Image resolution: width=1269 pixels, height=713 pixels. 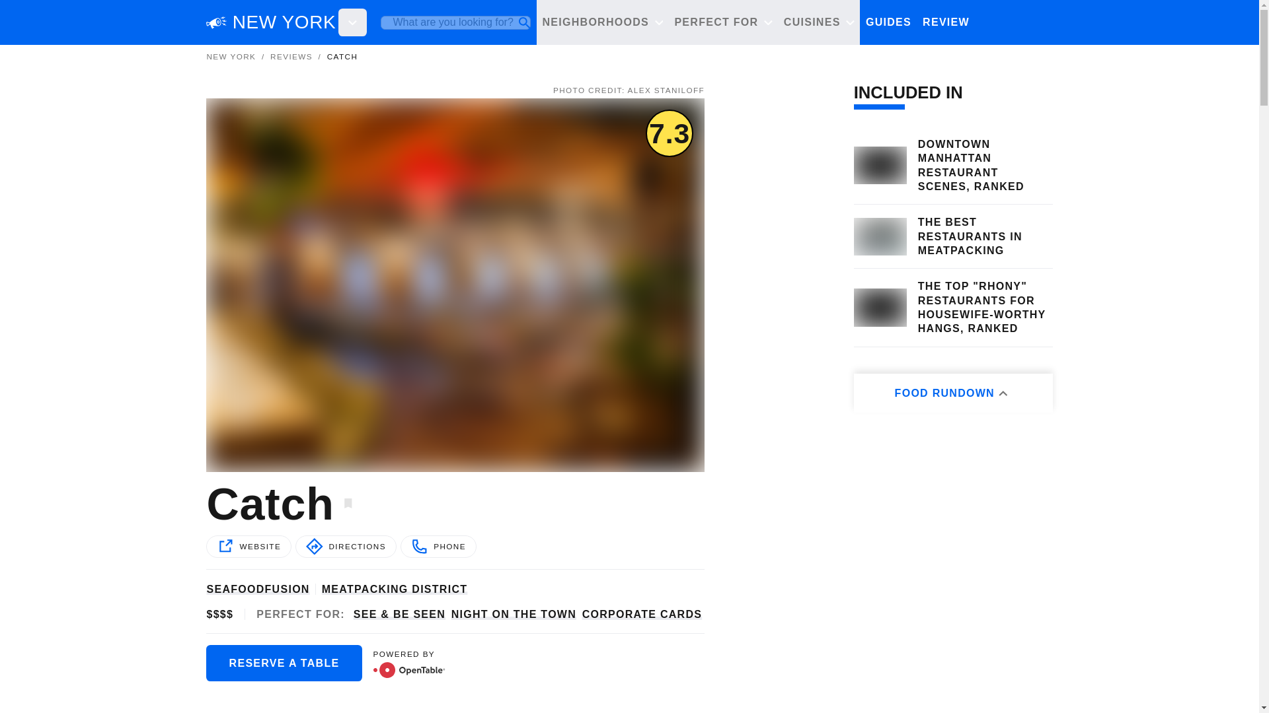 I want to click on NEW YORK, so click(x=231, y=55).